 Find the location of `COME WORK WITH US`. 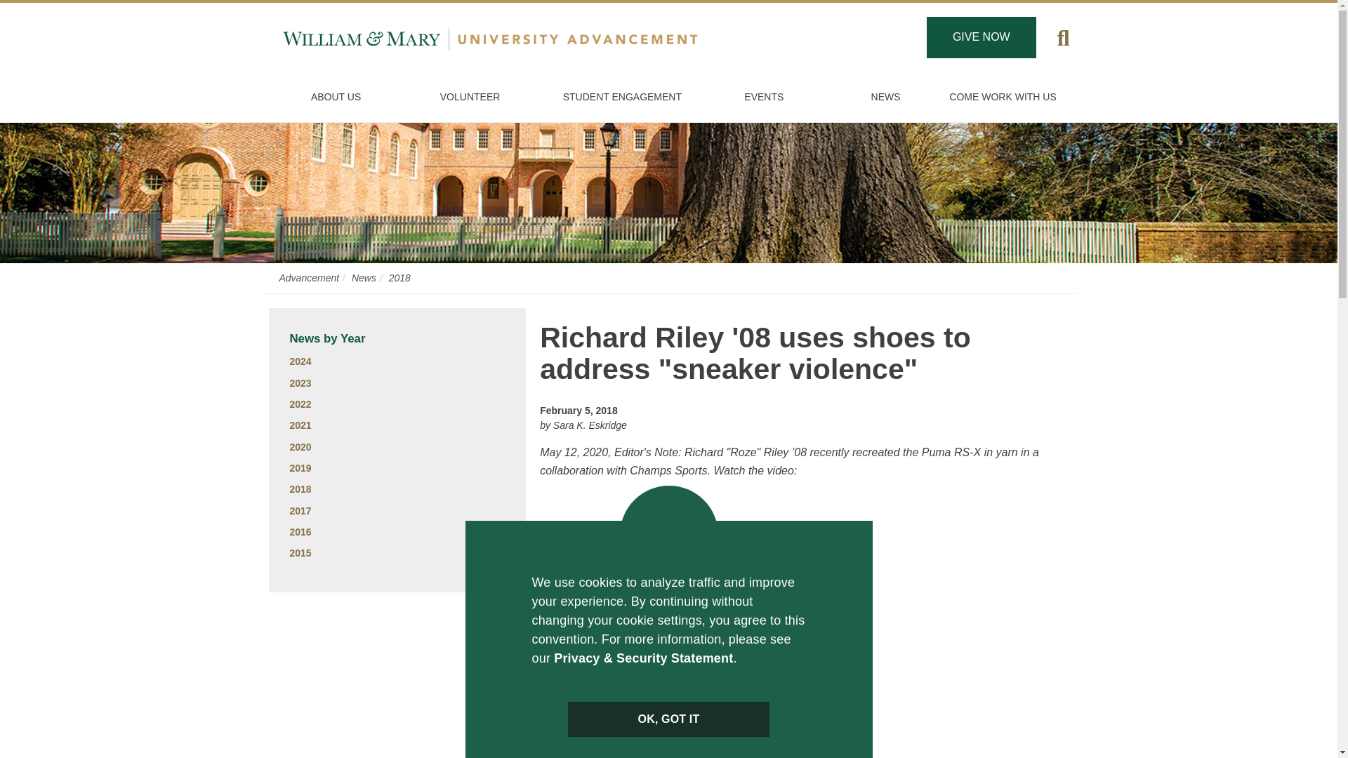

COME WORK WITH US is located at coordinates (1003, 97).